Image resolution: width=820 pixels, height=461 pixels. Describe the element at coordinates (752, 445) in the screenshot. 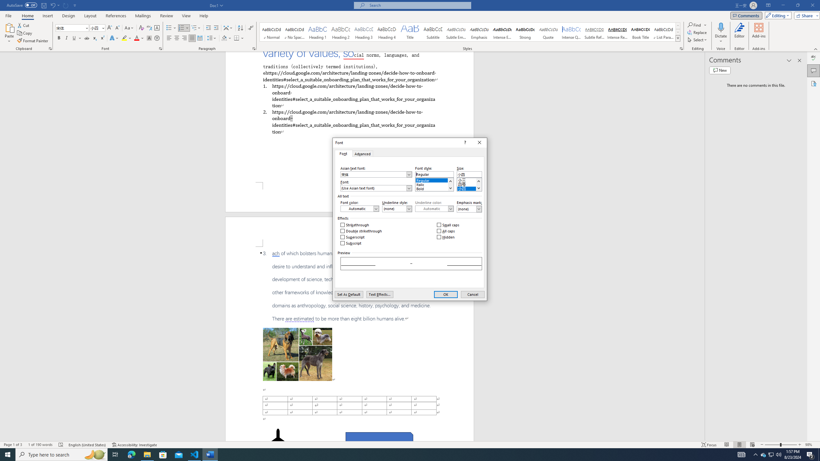

I see `Web Layout` at that location.